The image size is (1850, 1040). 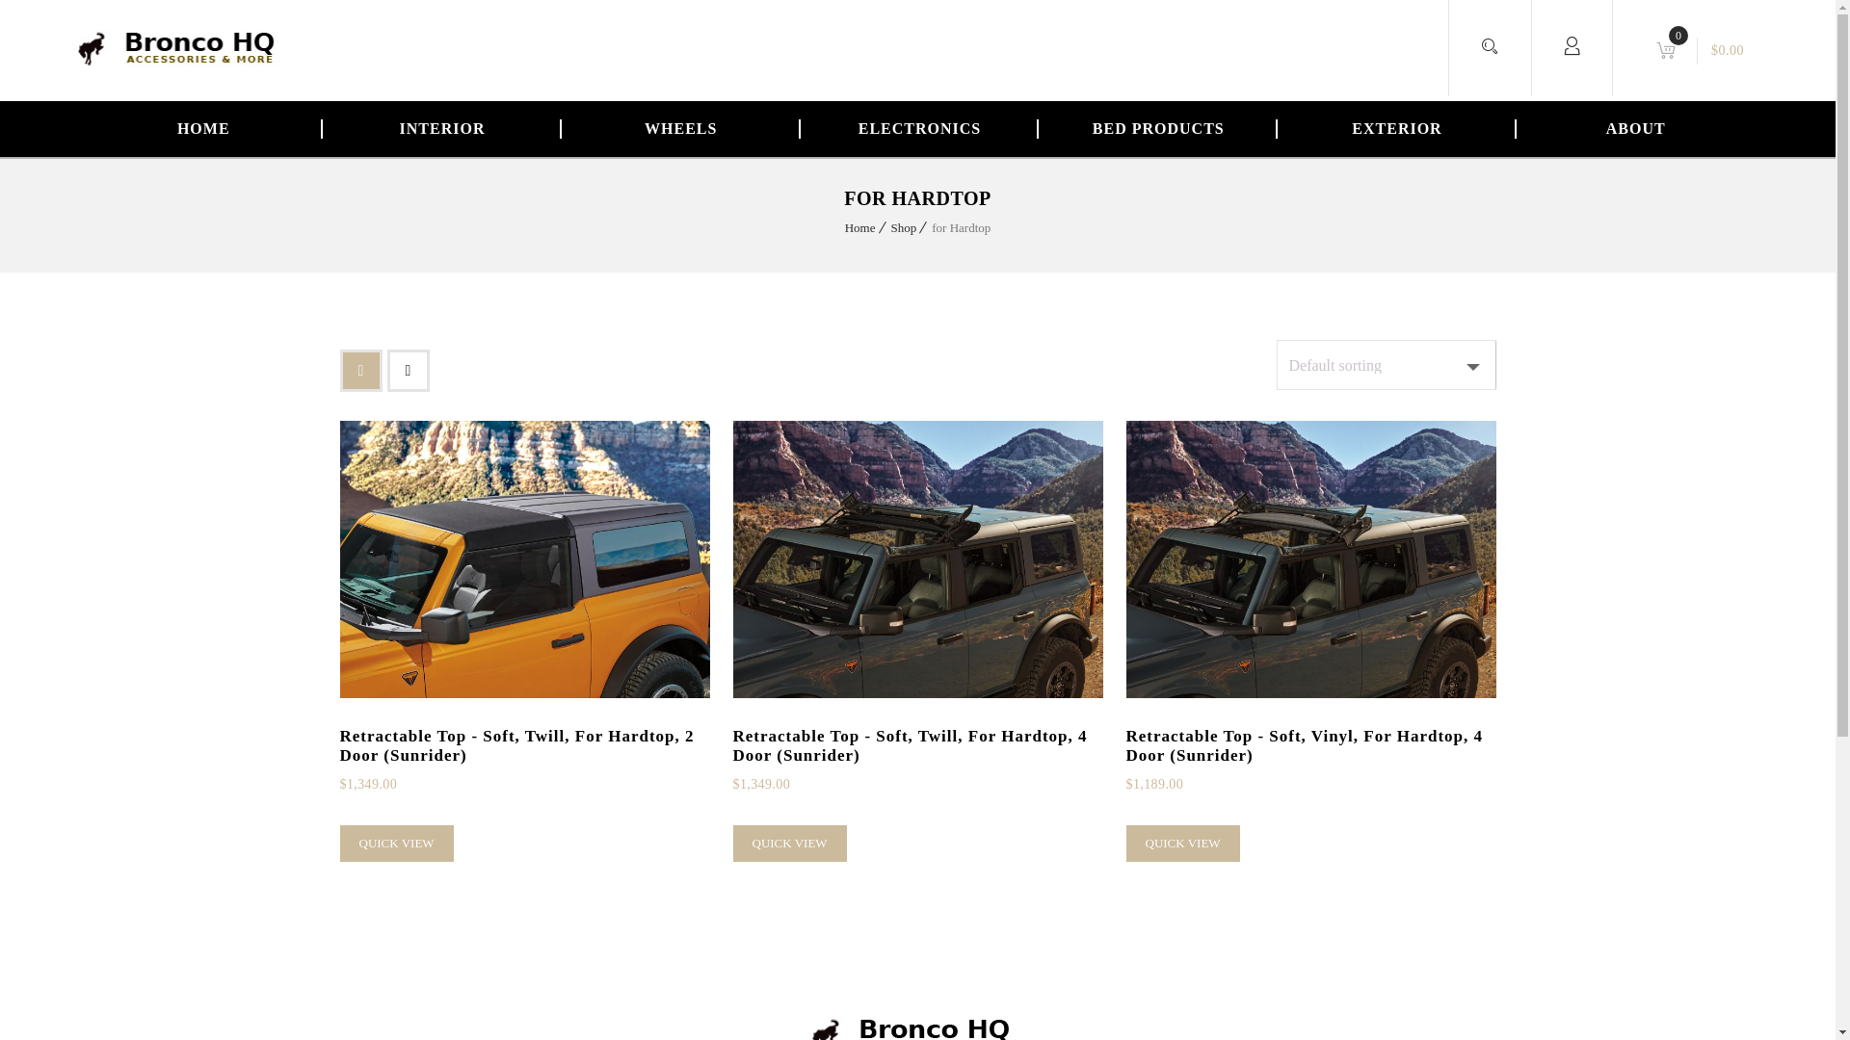 What do you see at coordinates (408, 370) in the screenshot?
I see `List view` at bounding box center [408, 370].